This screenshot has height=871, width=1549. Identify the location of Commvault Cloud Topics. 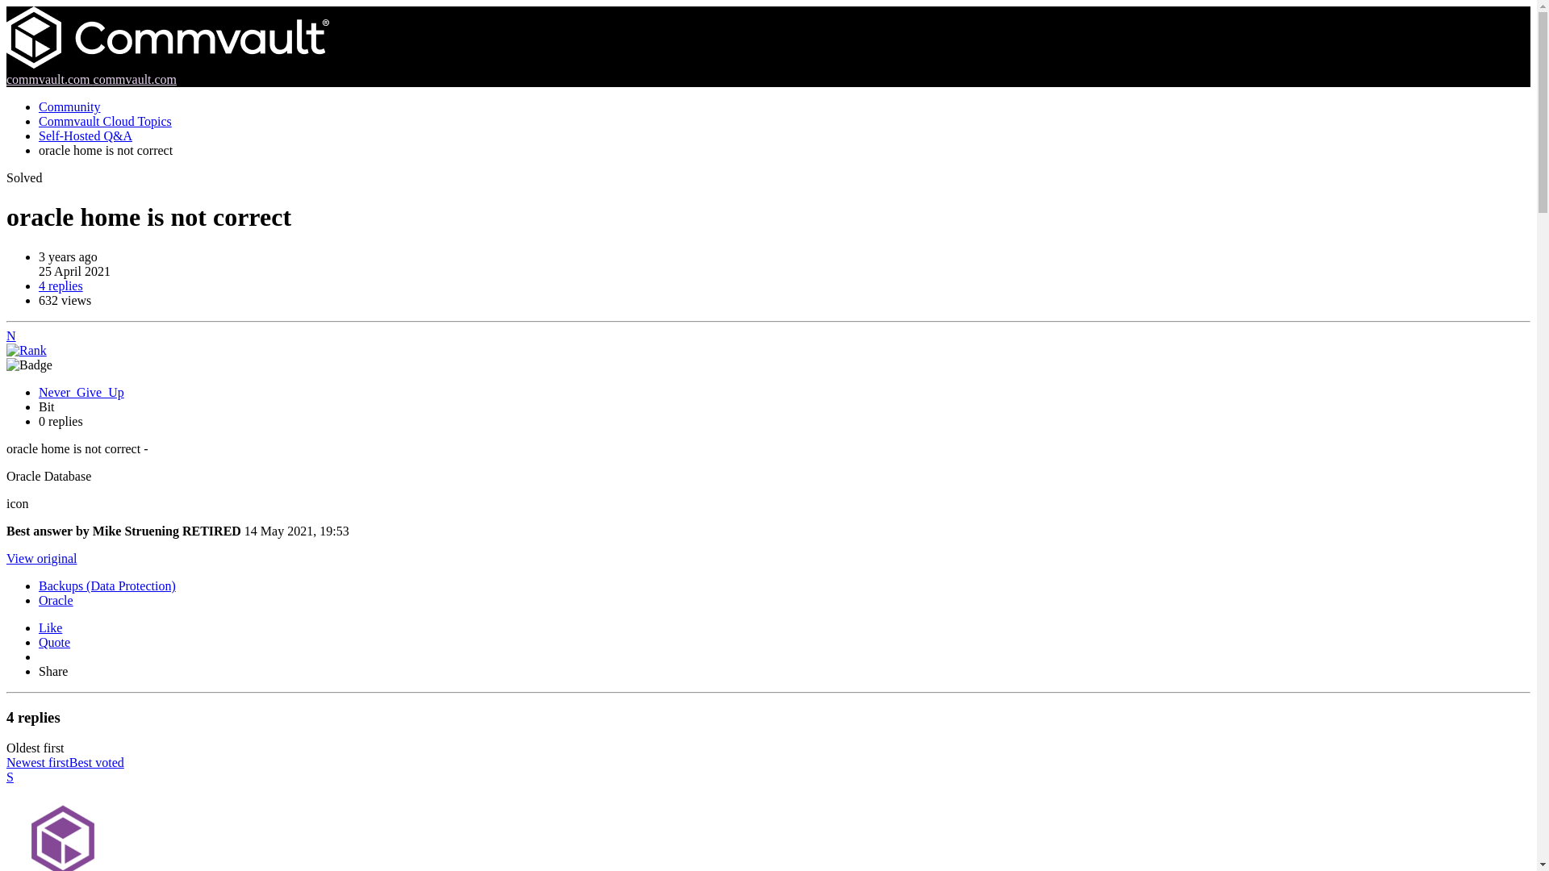
(105, 121).